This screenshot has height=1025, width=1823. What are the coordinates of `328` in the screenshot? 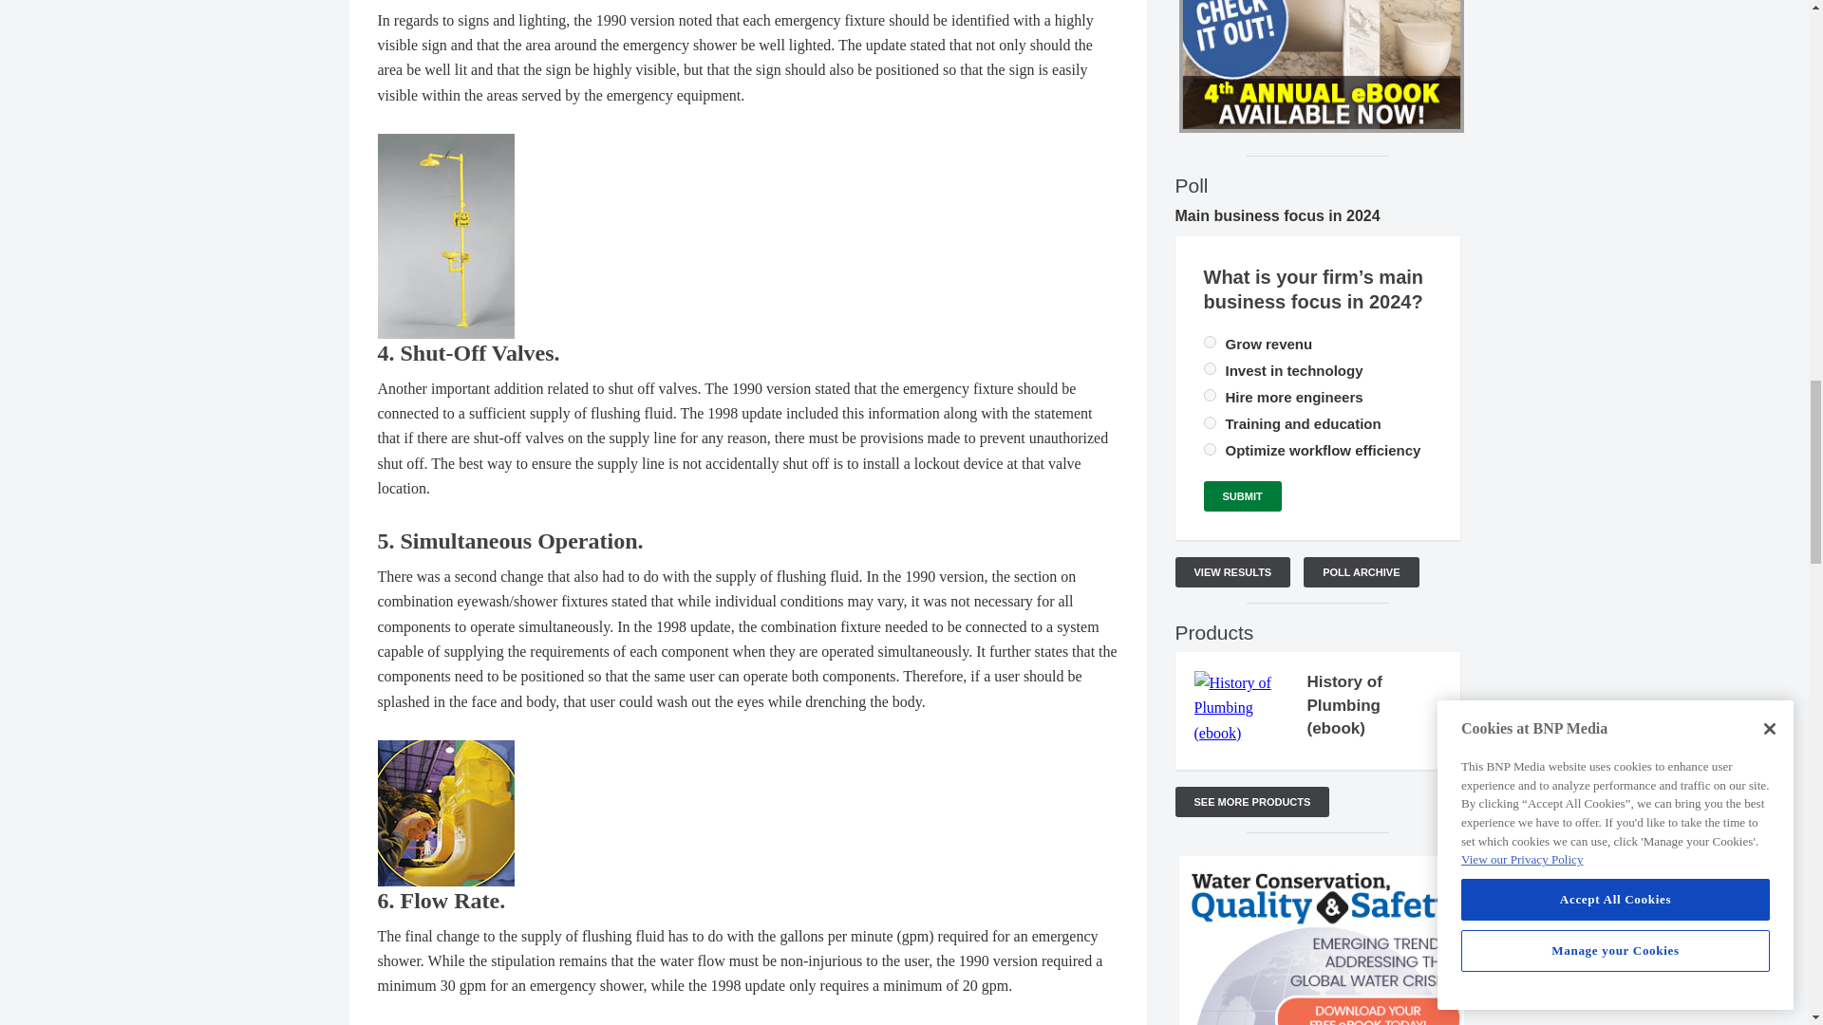 It's located at (1210, 421).